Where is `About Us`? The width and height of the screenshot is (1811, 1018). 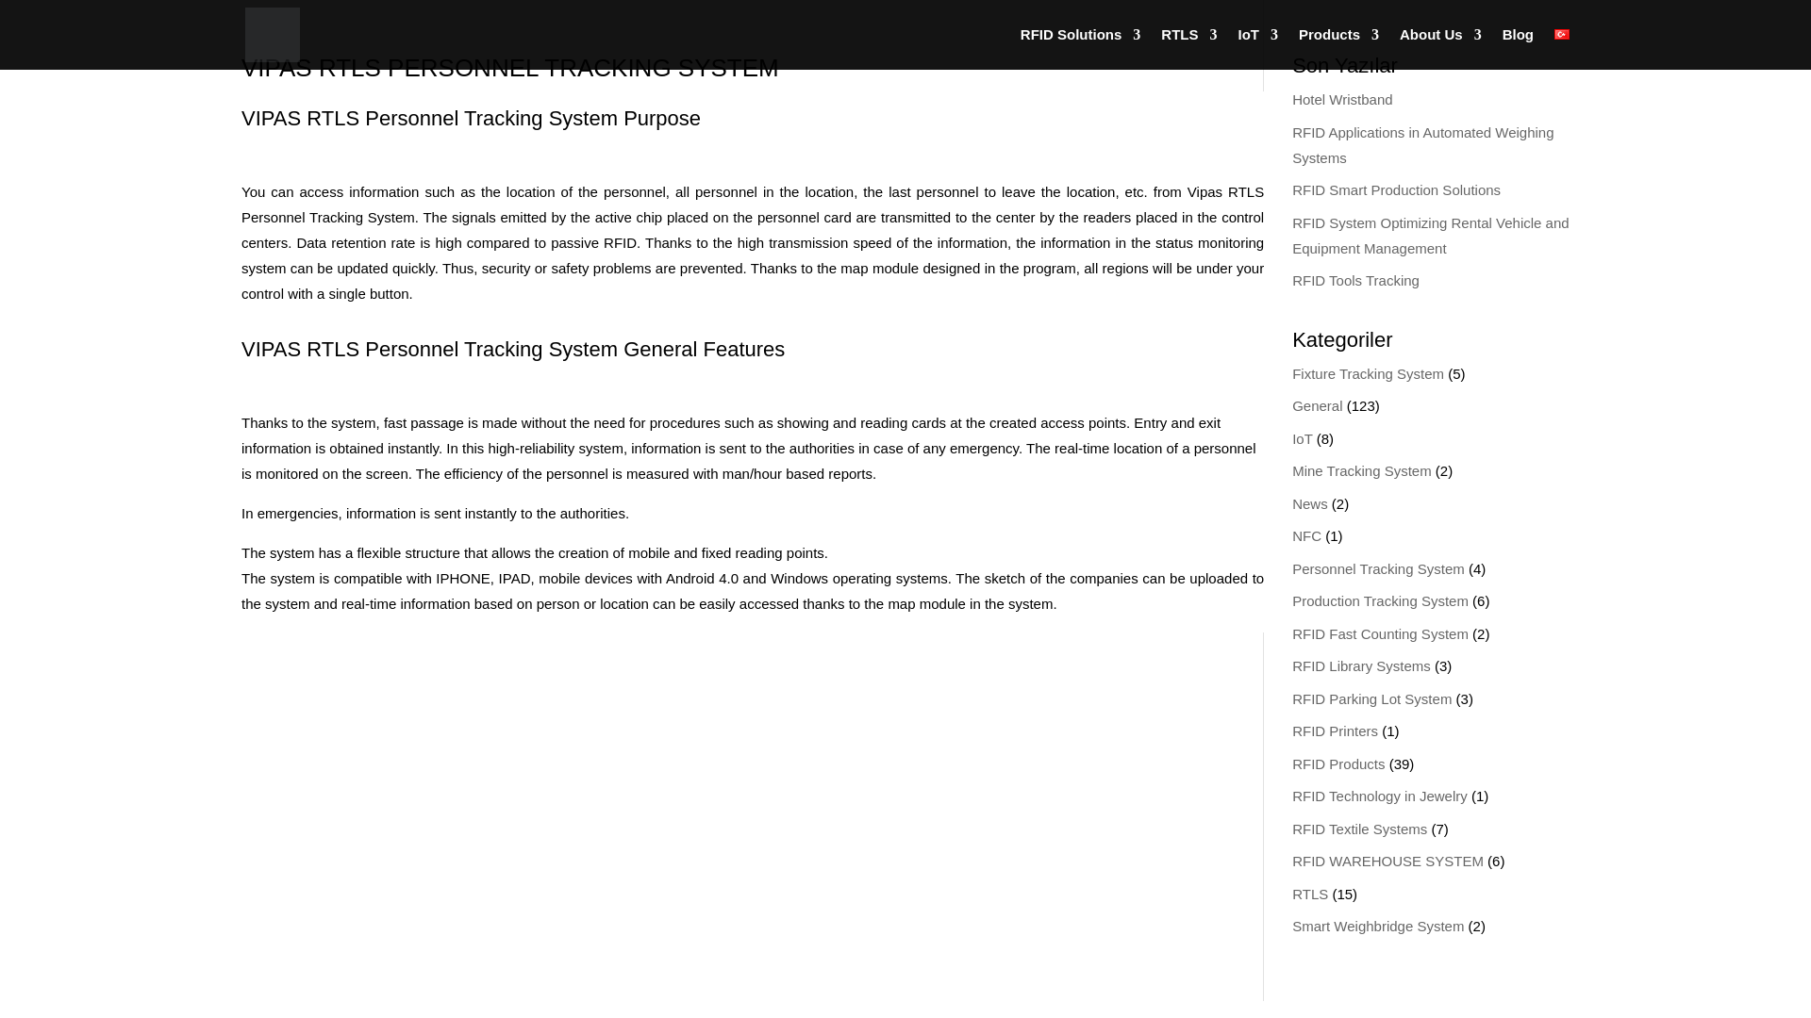
About Us is located at coordinates (1440, 49).